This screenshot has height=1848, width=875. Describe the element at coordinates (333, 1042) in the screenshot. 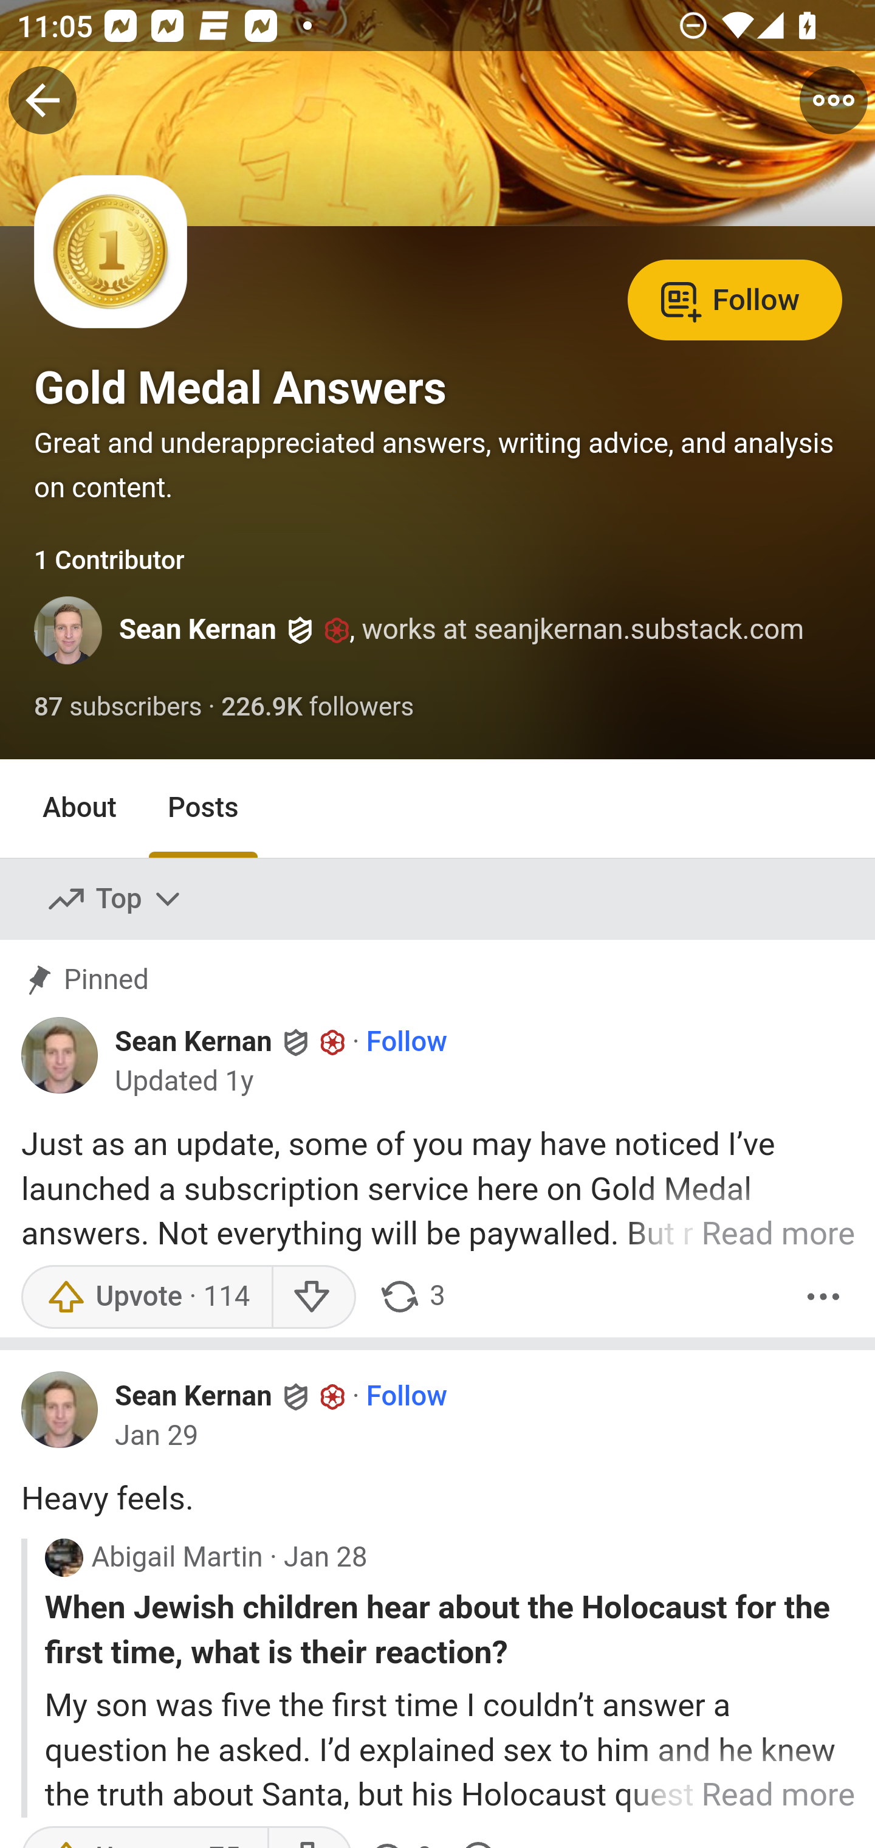

I see `Space subscriber` at that location.